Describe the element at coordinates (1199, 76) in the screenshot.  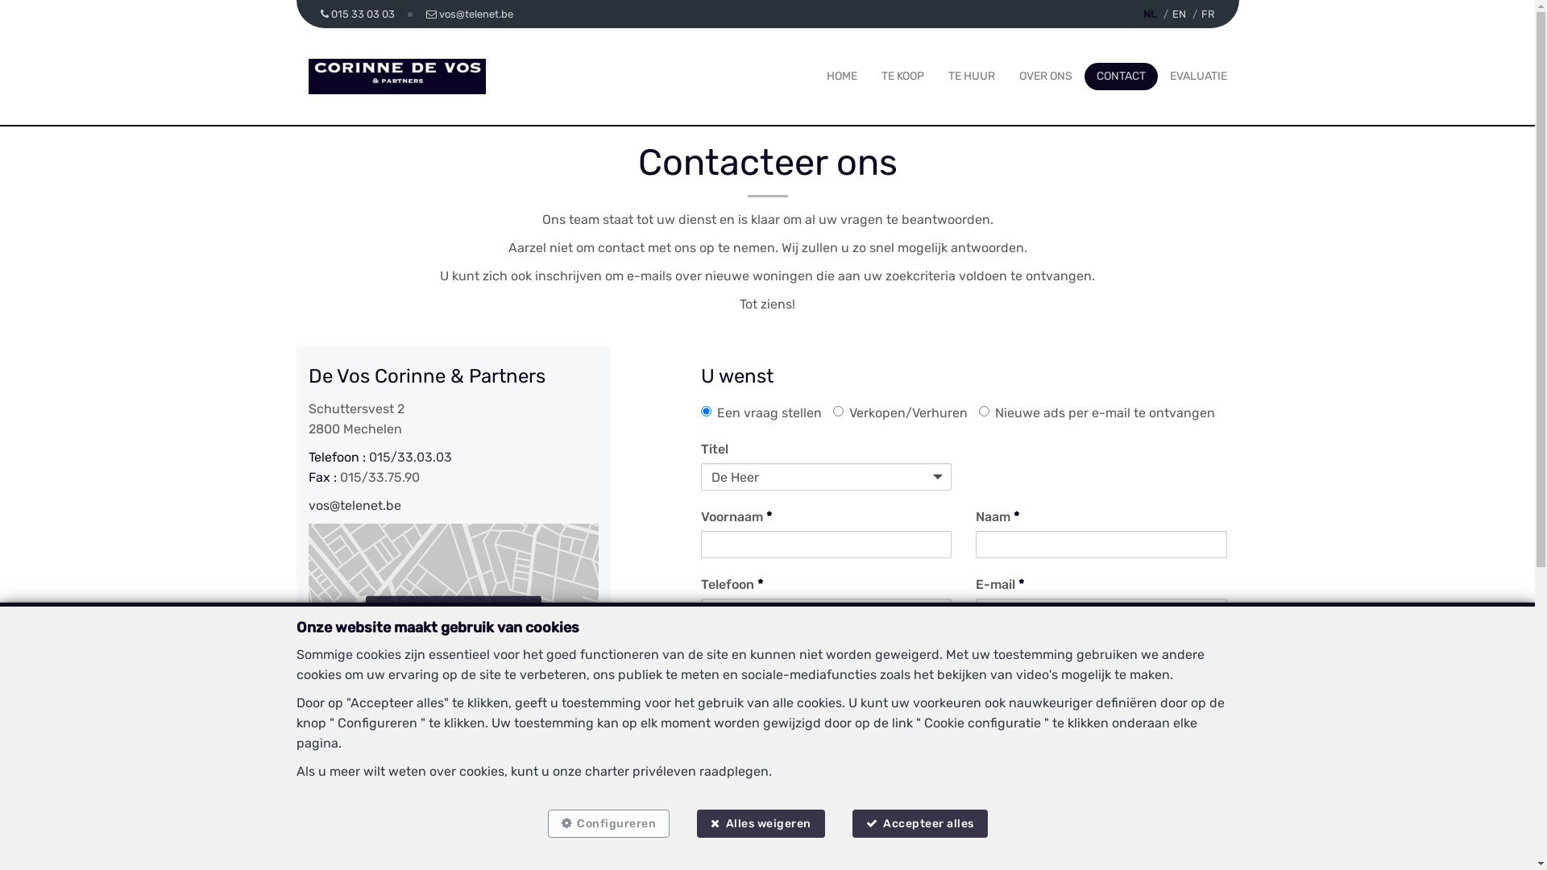
I see `EVALUATIE` at that location.